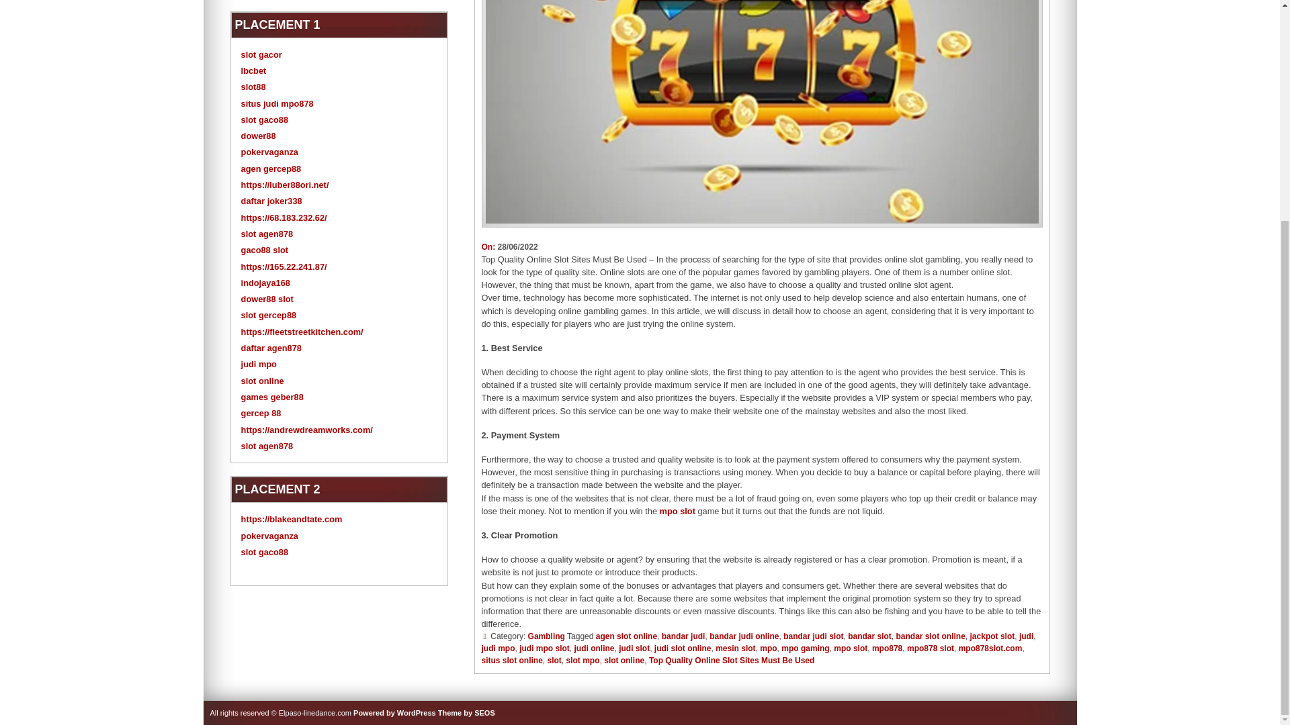 This screenshot has height=725, width=1290. I want to click on slot agen878, so click(267, 234).